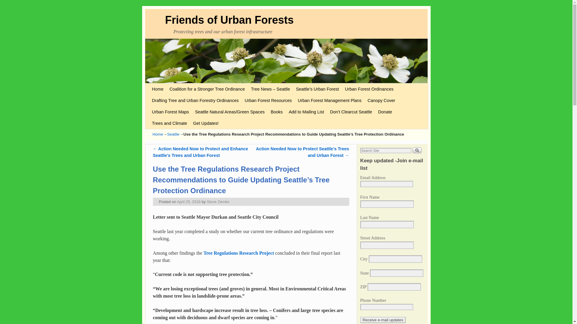 The height and width of the screenshot is (324, 577). Describe the element at coordinates (173, 134) in the screenshot. I see `Seattle` at that location.